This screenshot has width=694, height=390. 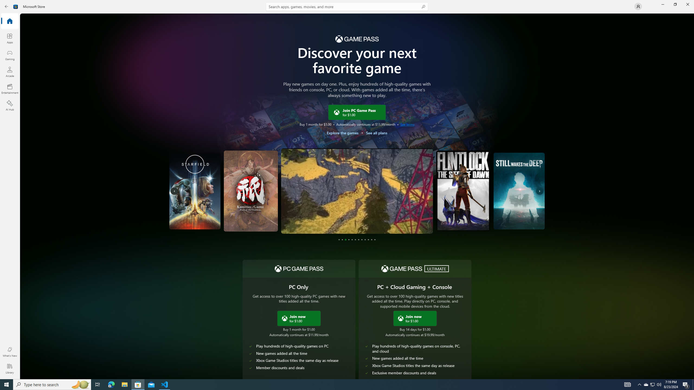 I want to click on Dungeons Of Hinterberg, so click(x=311, y=219).